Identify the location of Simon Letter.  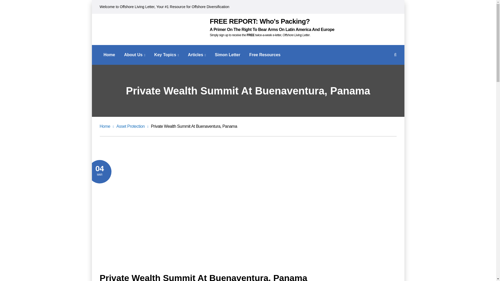
(228, 55).